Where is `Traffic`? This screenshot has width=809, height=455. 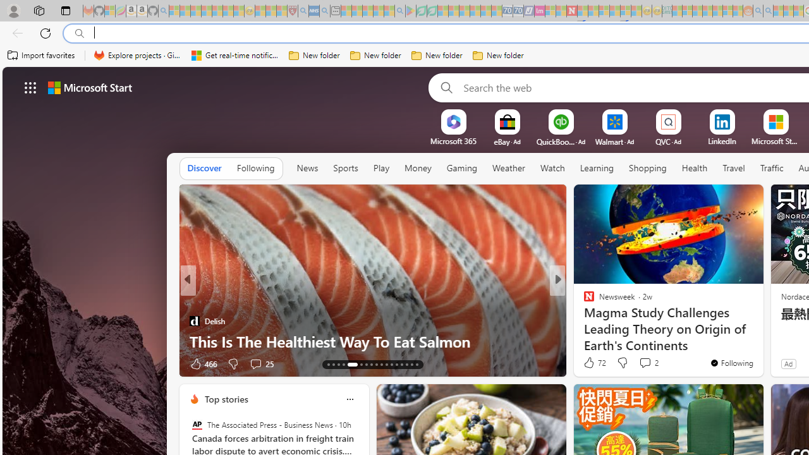
Traffic is located at coordinates (771, 168).